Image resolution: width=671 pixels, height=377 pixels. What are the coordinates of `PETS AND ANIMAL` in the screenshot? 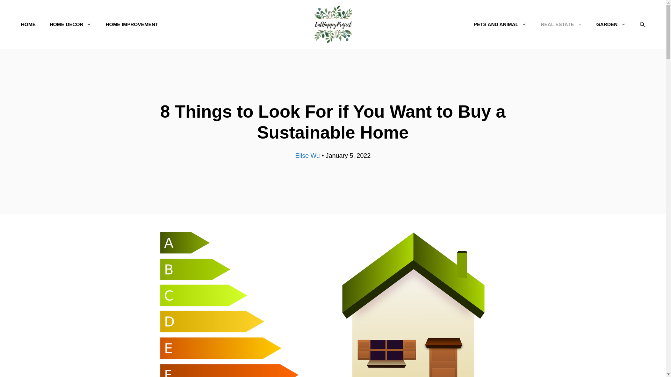 It's located at (500, 24).